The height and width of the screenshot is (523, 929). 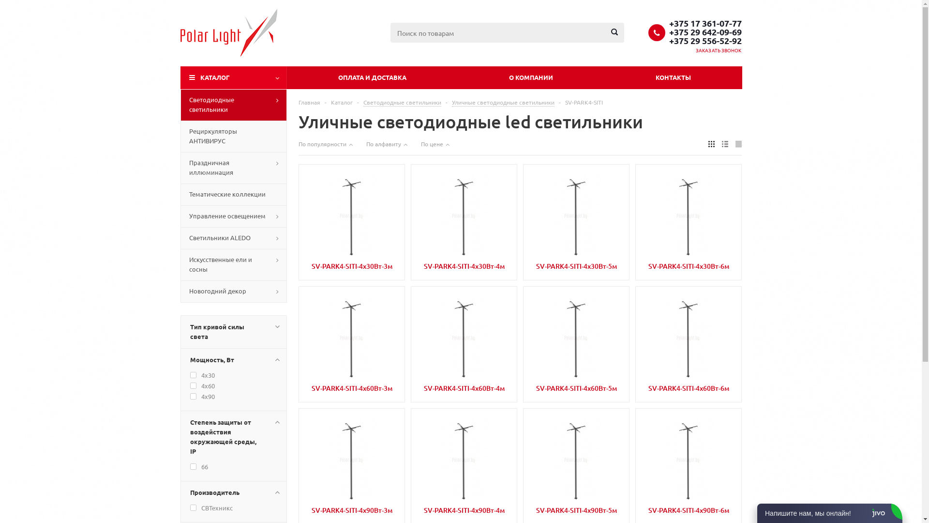 I want to click on +375 29 642-09-69, so click(x=705, y=31).